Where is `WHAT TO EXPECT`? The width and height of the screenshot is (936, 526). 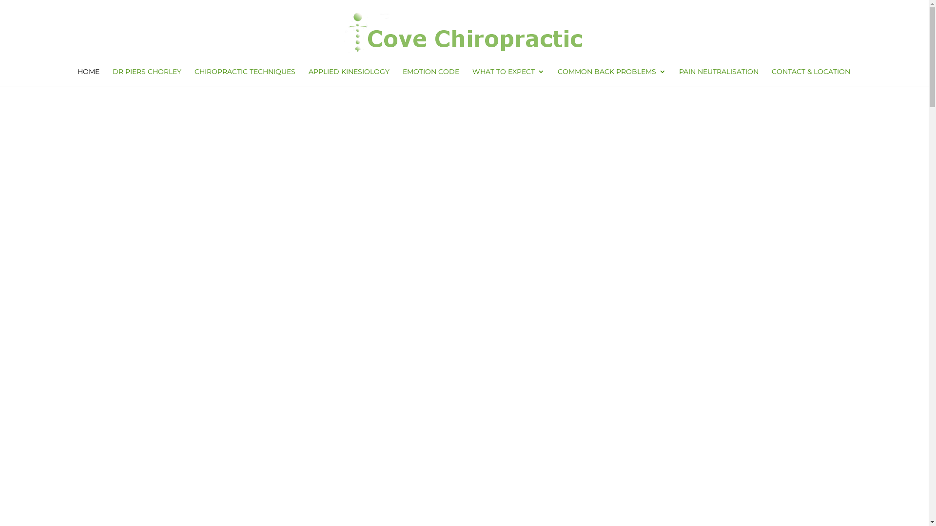
WHAT TO EXPECT is located at coordinates (508, 77).